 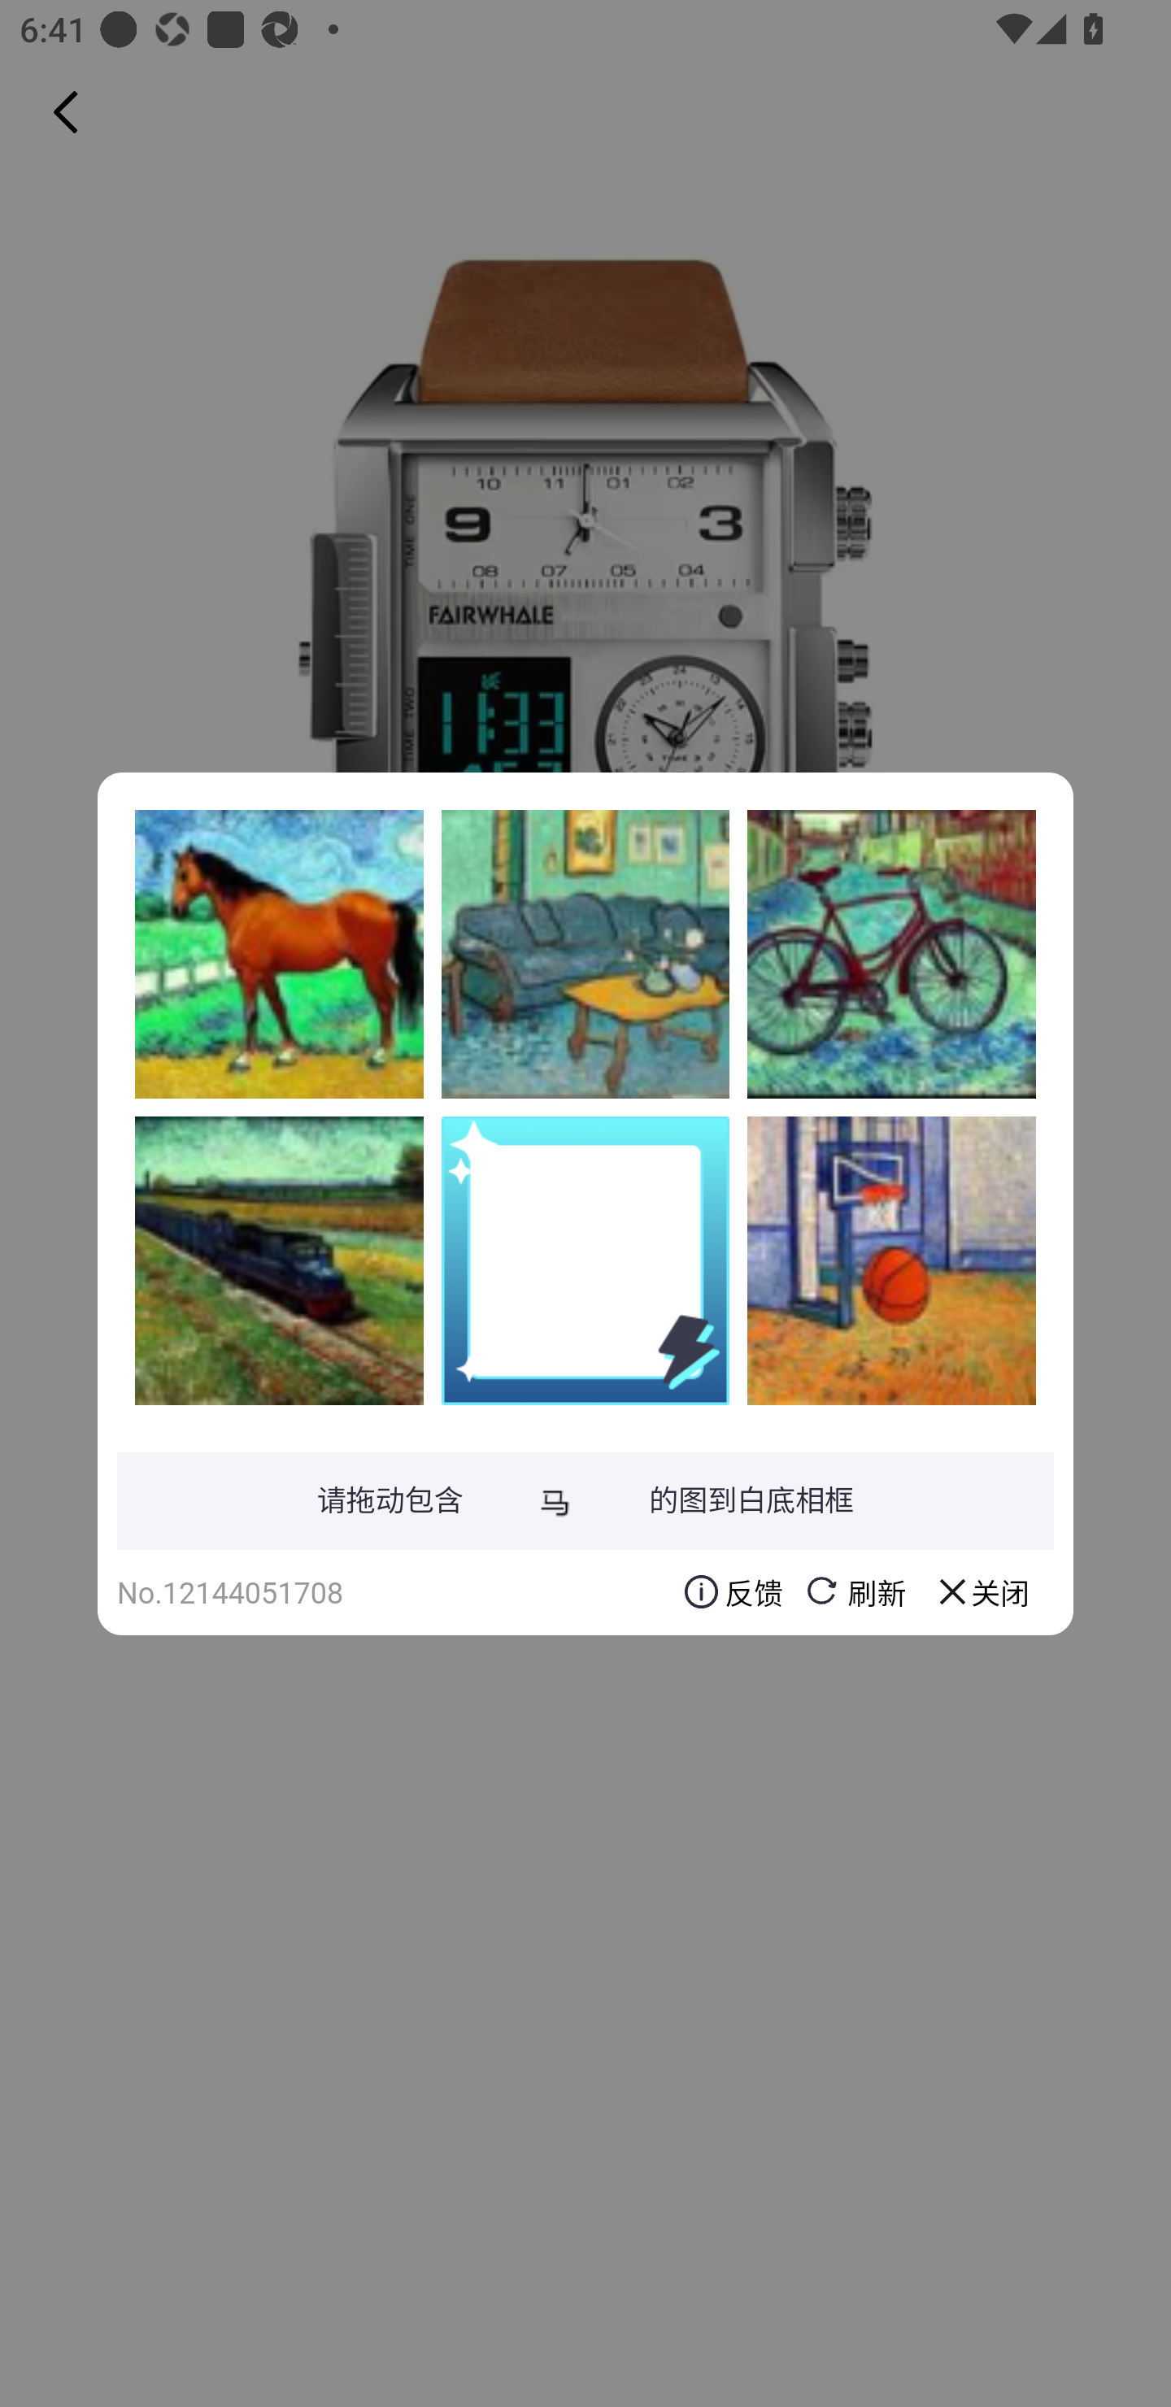 I want to click on N12TdEwclxqlycos2lKR, so click(x=279, y=954).